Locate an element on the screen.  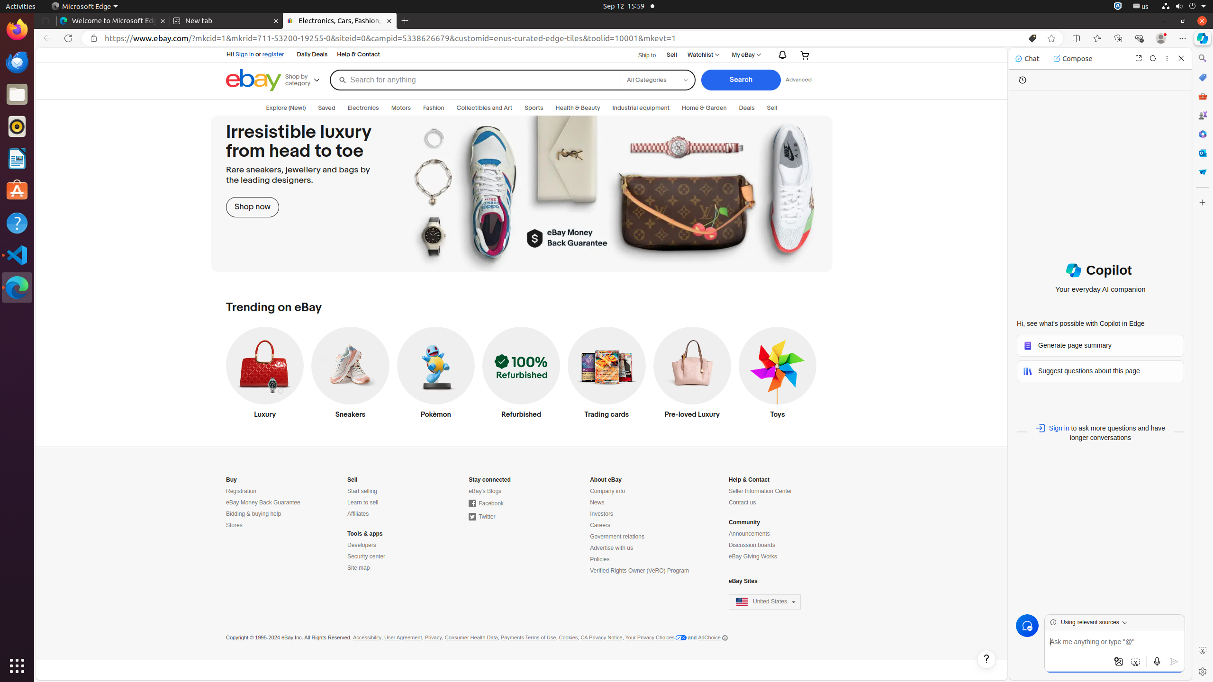
Site map is located at coordinates (359, 568).